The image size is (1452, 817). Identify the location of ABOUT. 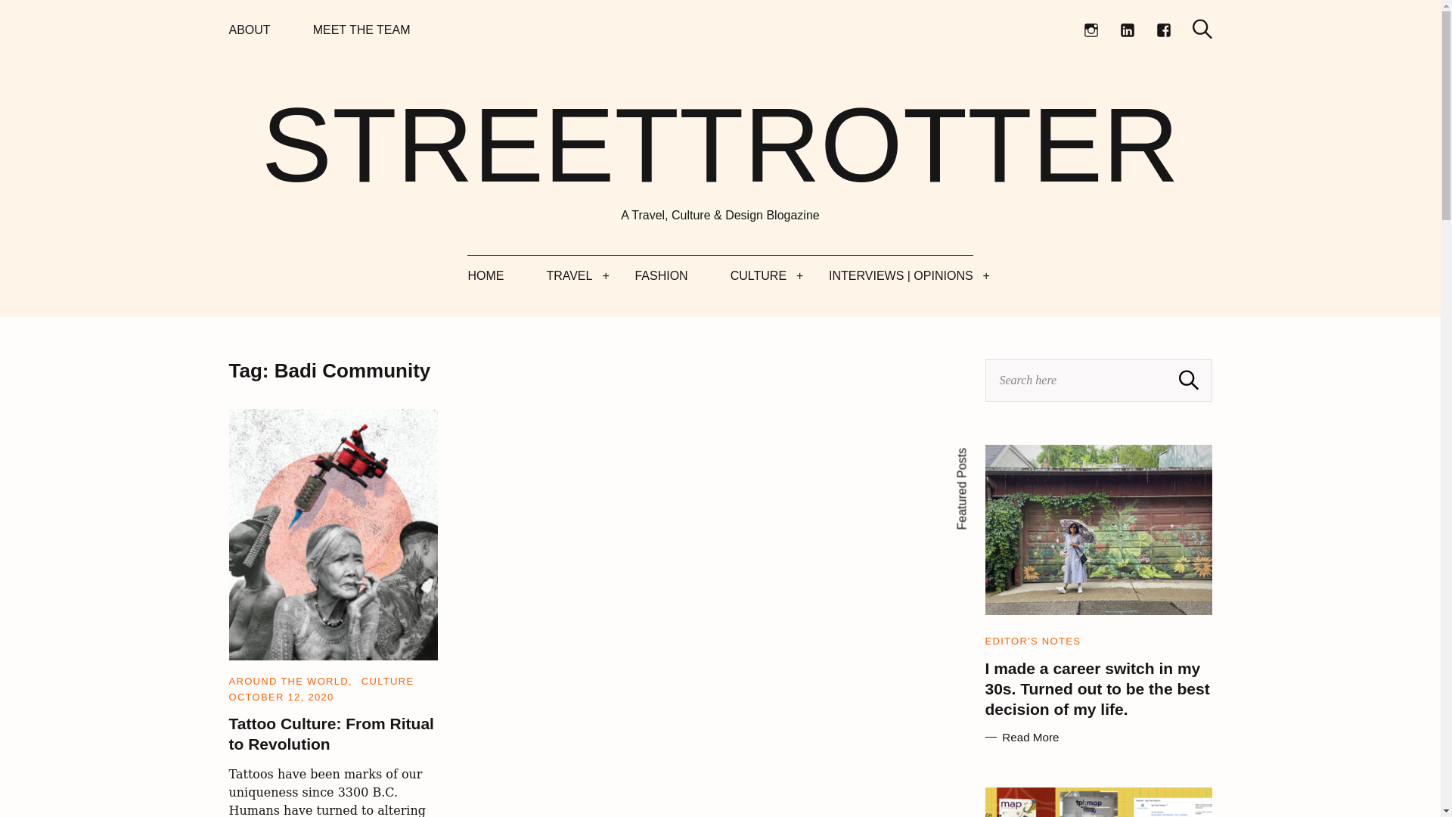
(249, 30).